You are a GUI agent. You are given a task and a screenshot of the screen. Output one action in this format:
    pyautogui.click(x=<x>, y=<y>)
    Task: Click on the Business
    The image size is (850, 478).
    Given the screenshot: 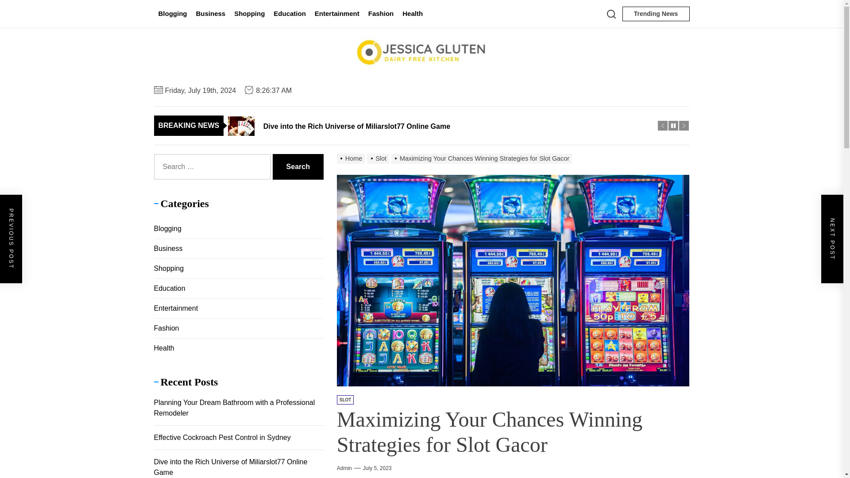 What is the action you would take?
    pyautogui.click(x=210, y=14)
    